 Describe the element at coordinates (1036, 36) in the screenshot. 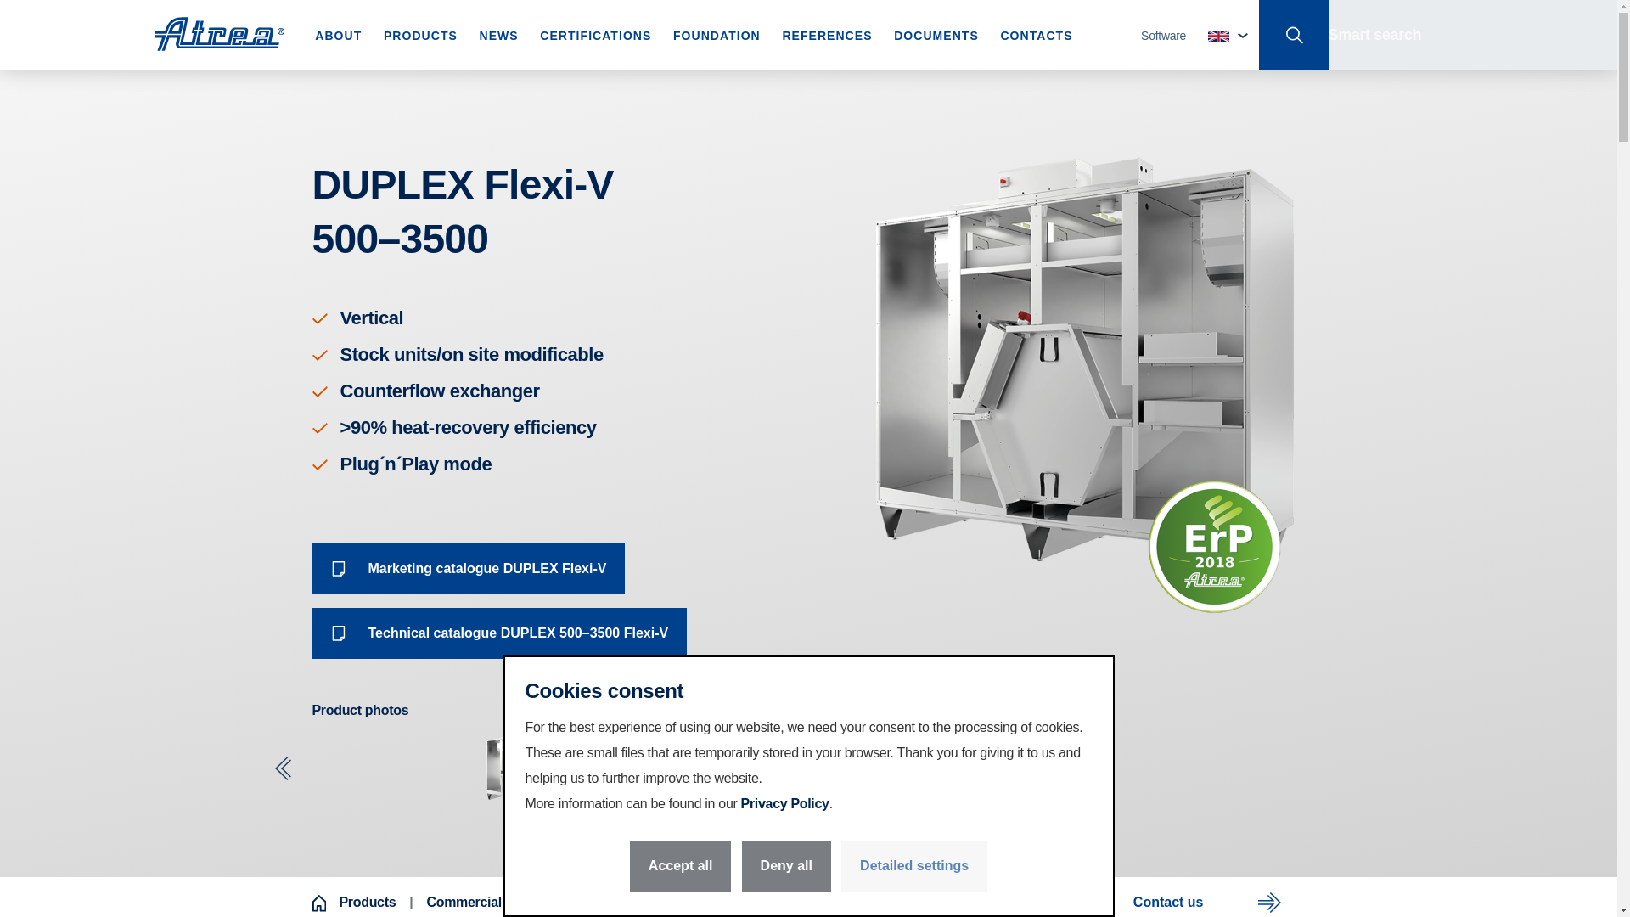

I see `CONTACTS` at that location.